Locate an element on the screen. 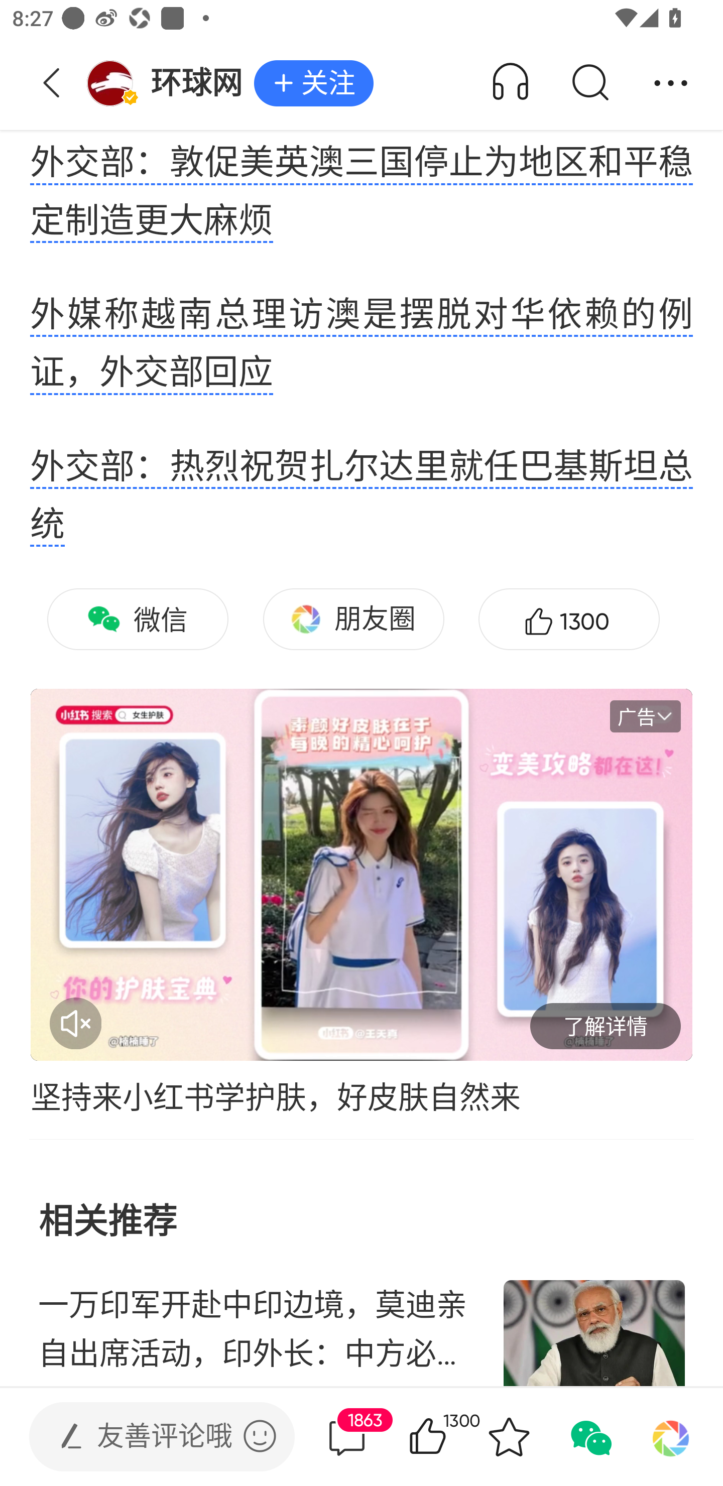  外交部：敦促美英澳三国停止为地区和平稳定制造更大麻烦 is located at coordinates (361, 194).